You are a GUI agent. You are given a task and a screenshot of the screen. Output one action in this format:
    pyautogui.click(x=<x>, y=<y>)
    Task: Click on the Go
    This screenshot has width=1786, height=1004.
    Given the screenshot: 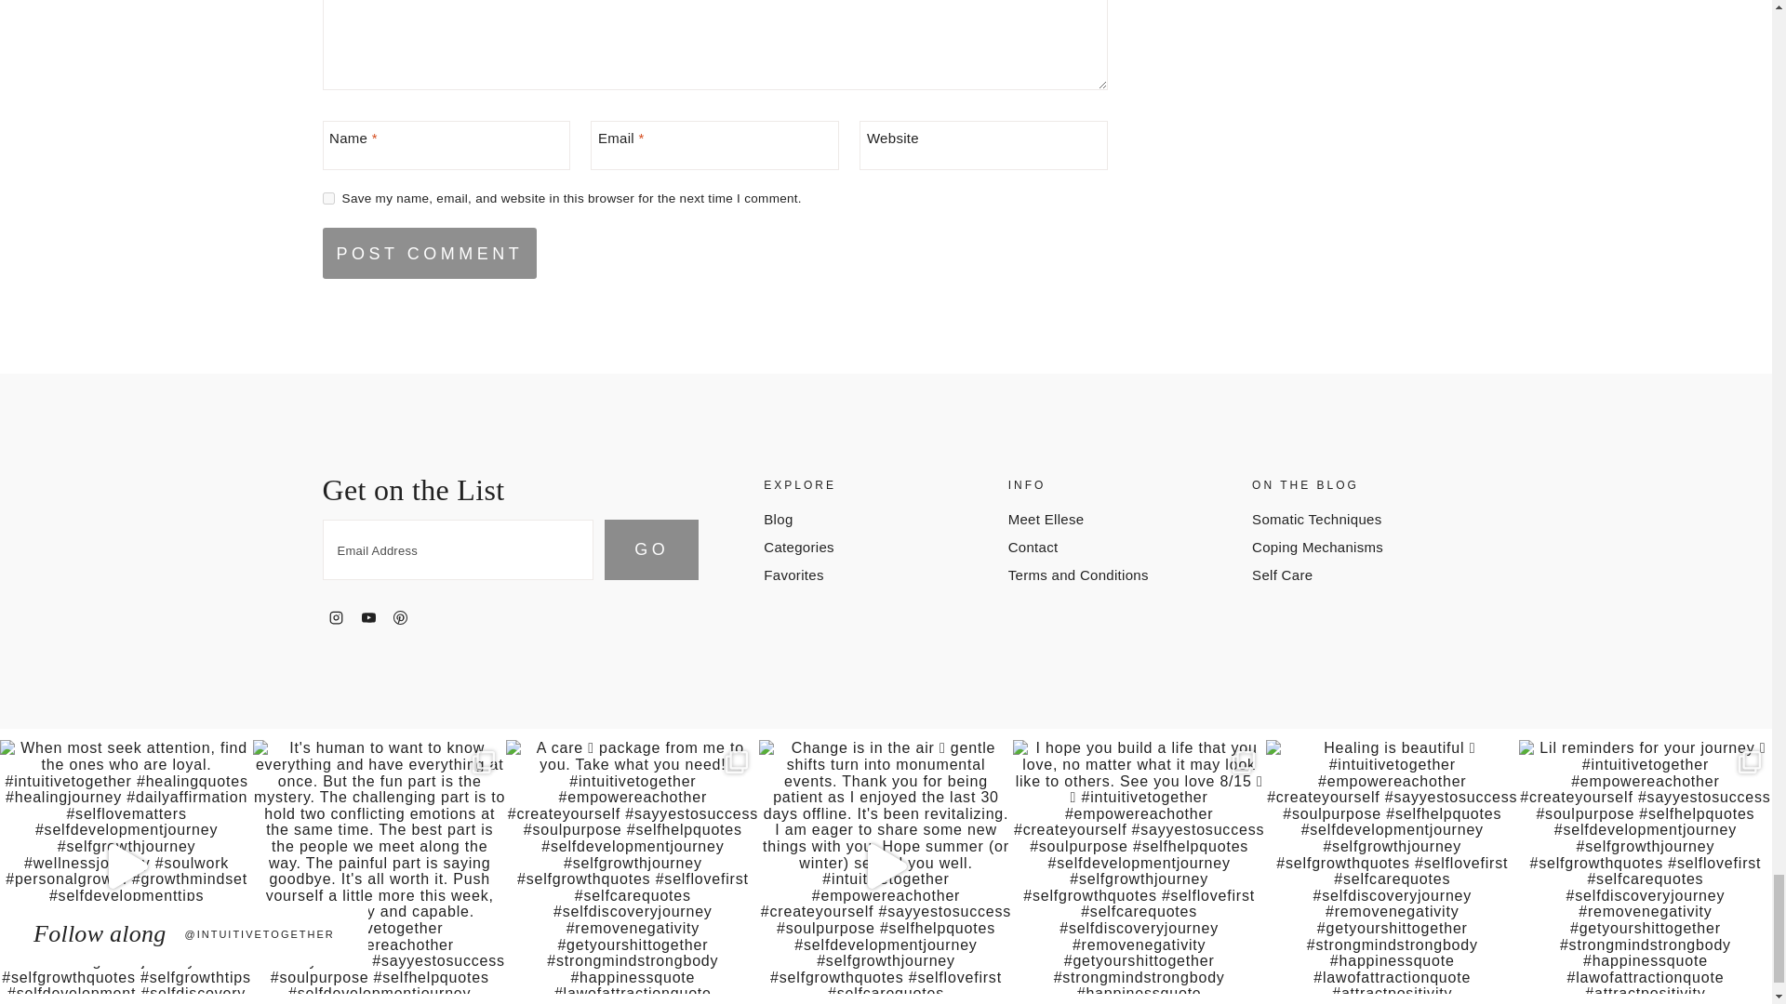 What is the action you would take?
    pyautogui.click(x=651, y=550)
    